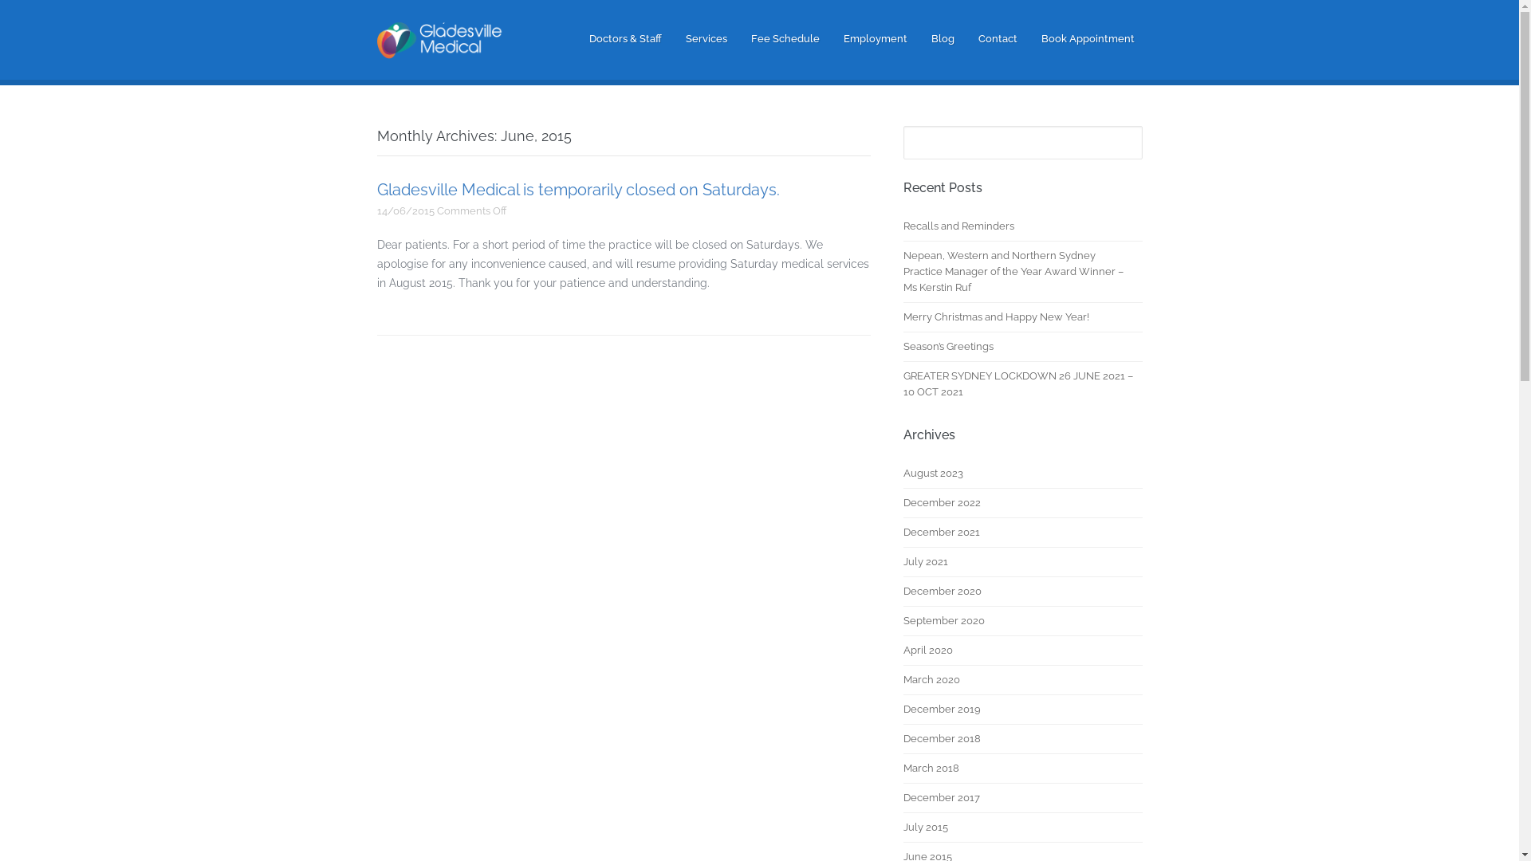 Image resolution: width=1531 pixels, height=861 pixels. Describe the element at coordinates (941, 710) in the screenshot. I see `December 2019` at that location.